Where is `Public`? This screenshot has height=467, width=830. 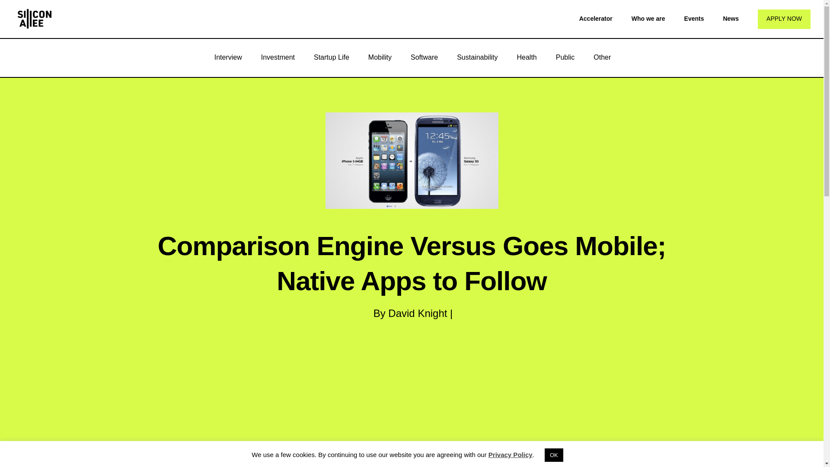 Public is located at coordinates (565, 57).